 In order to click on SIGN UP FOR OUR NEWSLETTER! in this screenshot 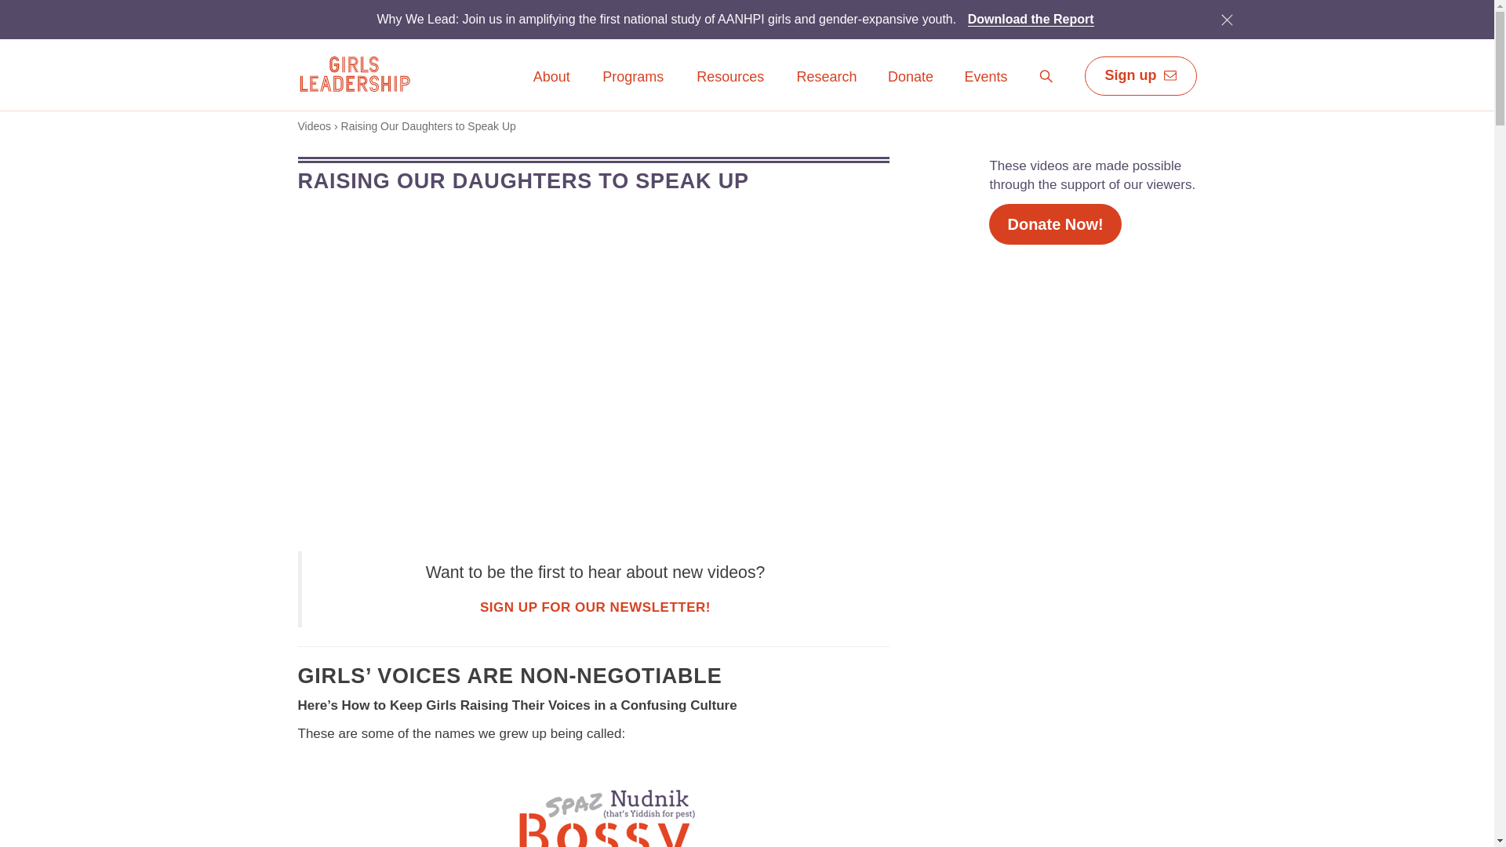, I will do `click(315, 125)`.